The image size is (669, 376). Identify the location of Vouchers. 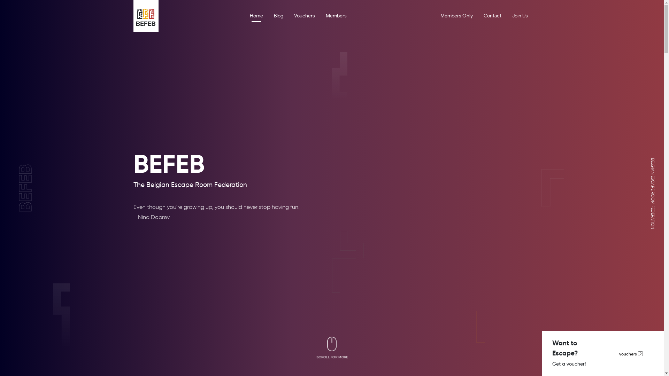
(305, 16).